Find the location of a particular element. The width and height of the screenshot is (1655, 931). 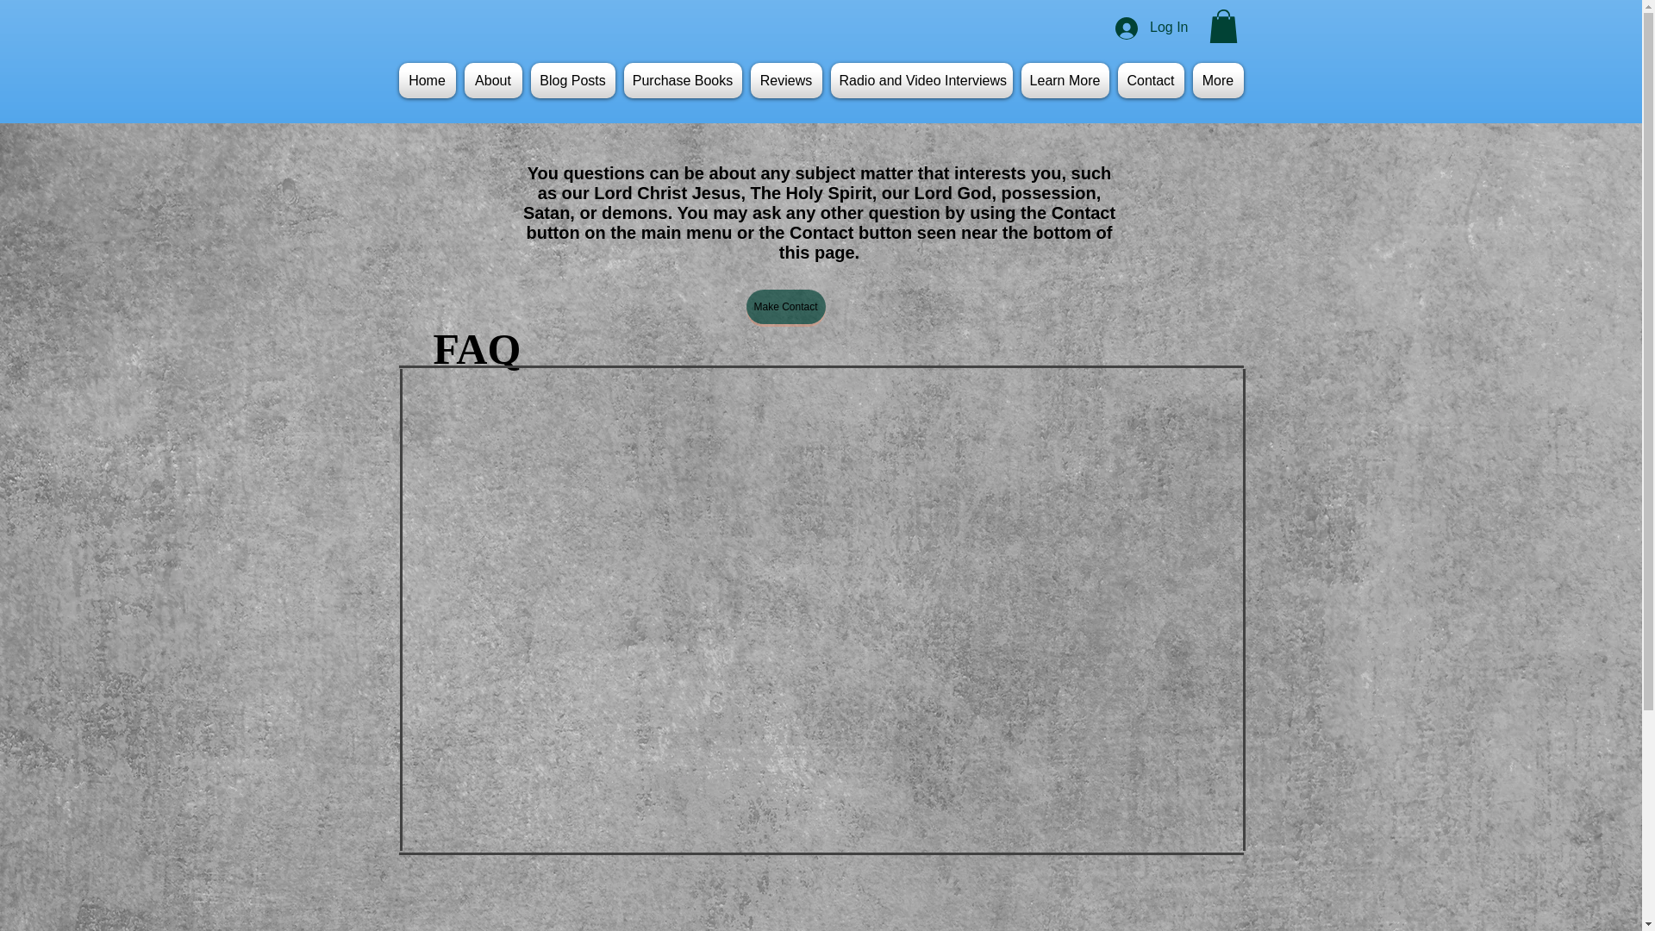

About is located at coordinates (493, 81).